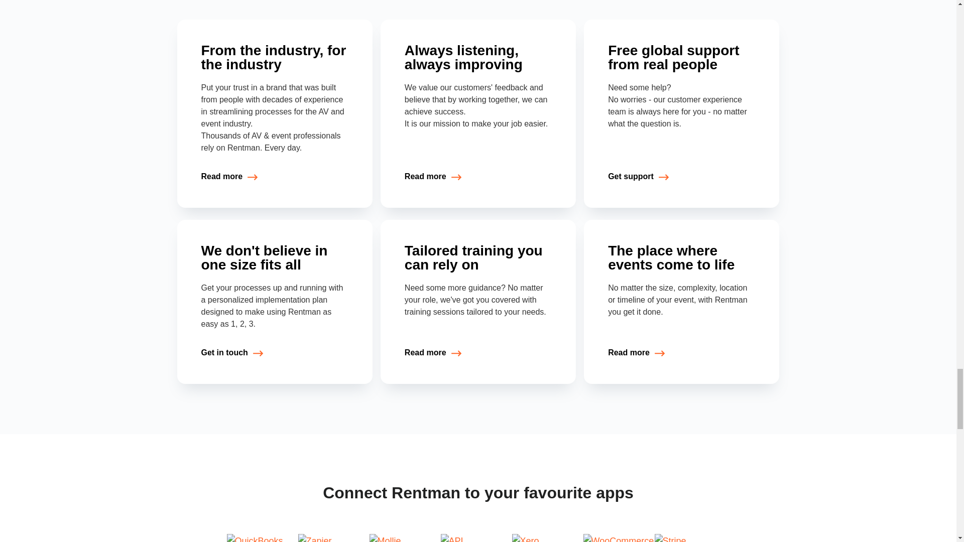  I want to click on API, so click(478, 538).